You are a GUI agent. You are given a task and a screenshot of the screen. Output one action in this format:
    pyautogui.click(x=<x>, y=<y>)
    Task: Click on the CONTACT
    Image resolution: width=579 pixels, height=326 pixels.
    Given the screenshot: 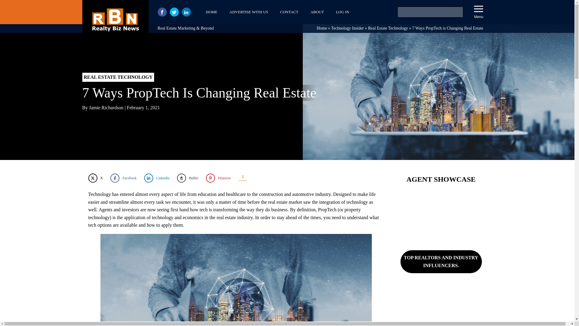 What is the action you would take?
    pyautogui.click(x=289, y=12)
    